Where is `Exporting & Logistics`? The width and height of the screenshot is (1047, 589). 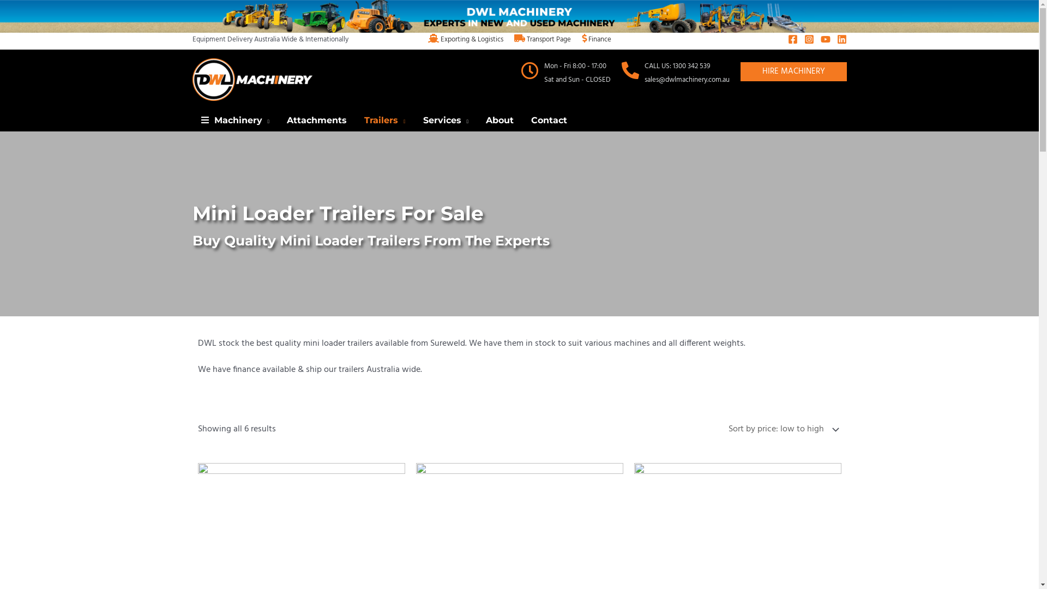 Exporting & Logistics is located at coordinates (465, 39).